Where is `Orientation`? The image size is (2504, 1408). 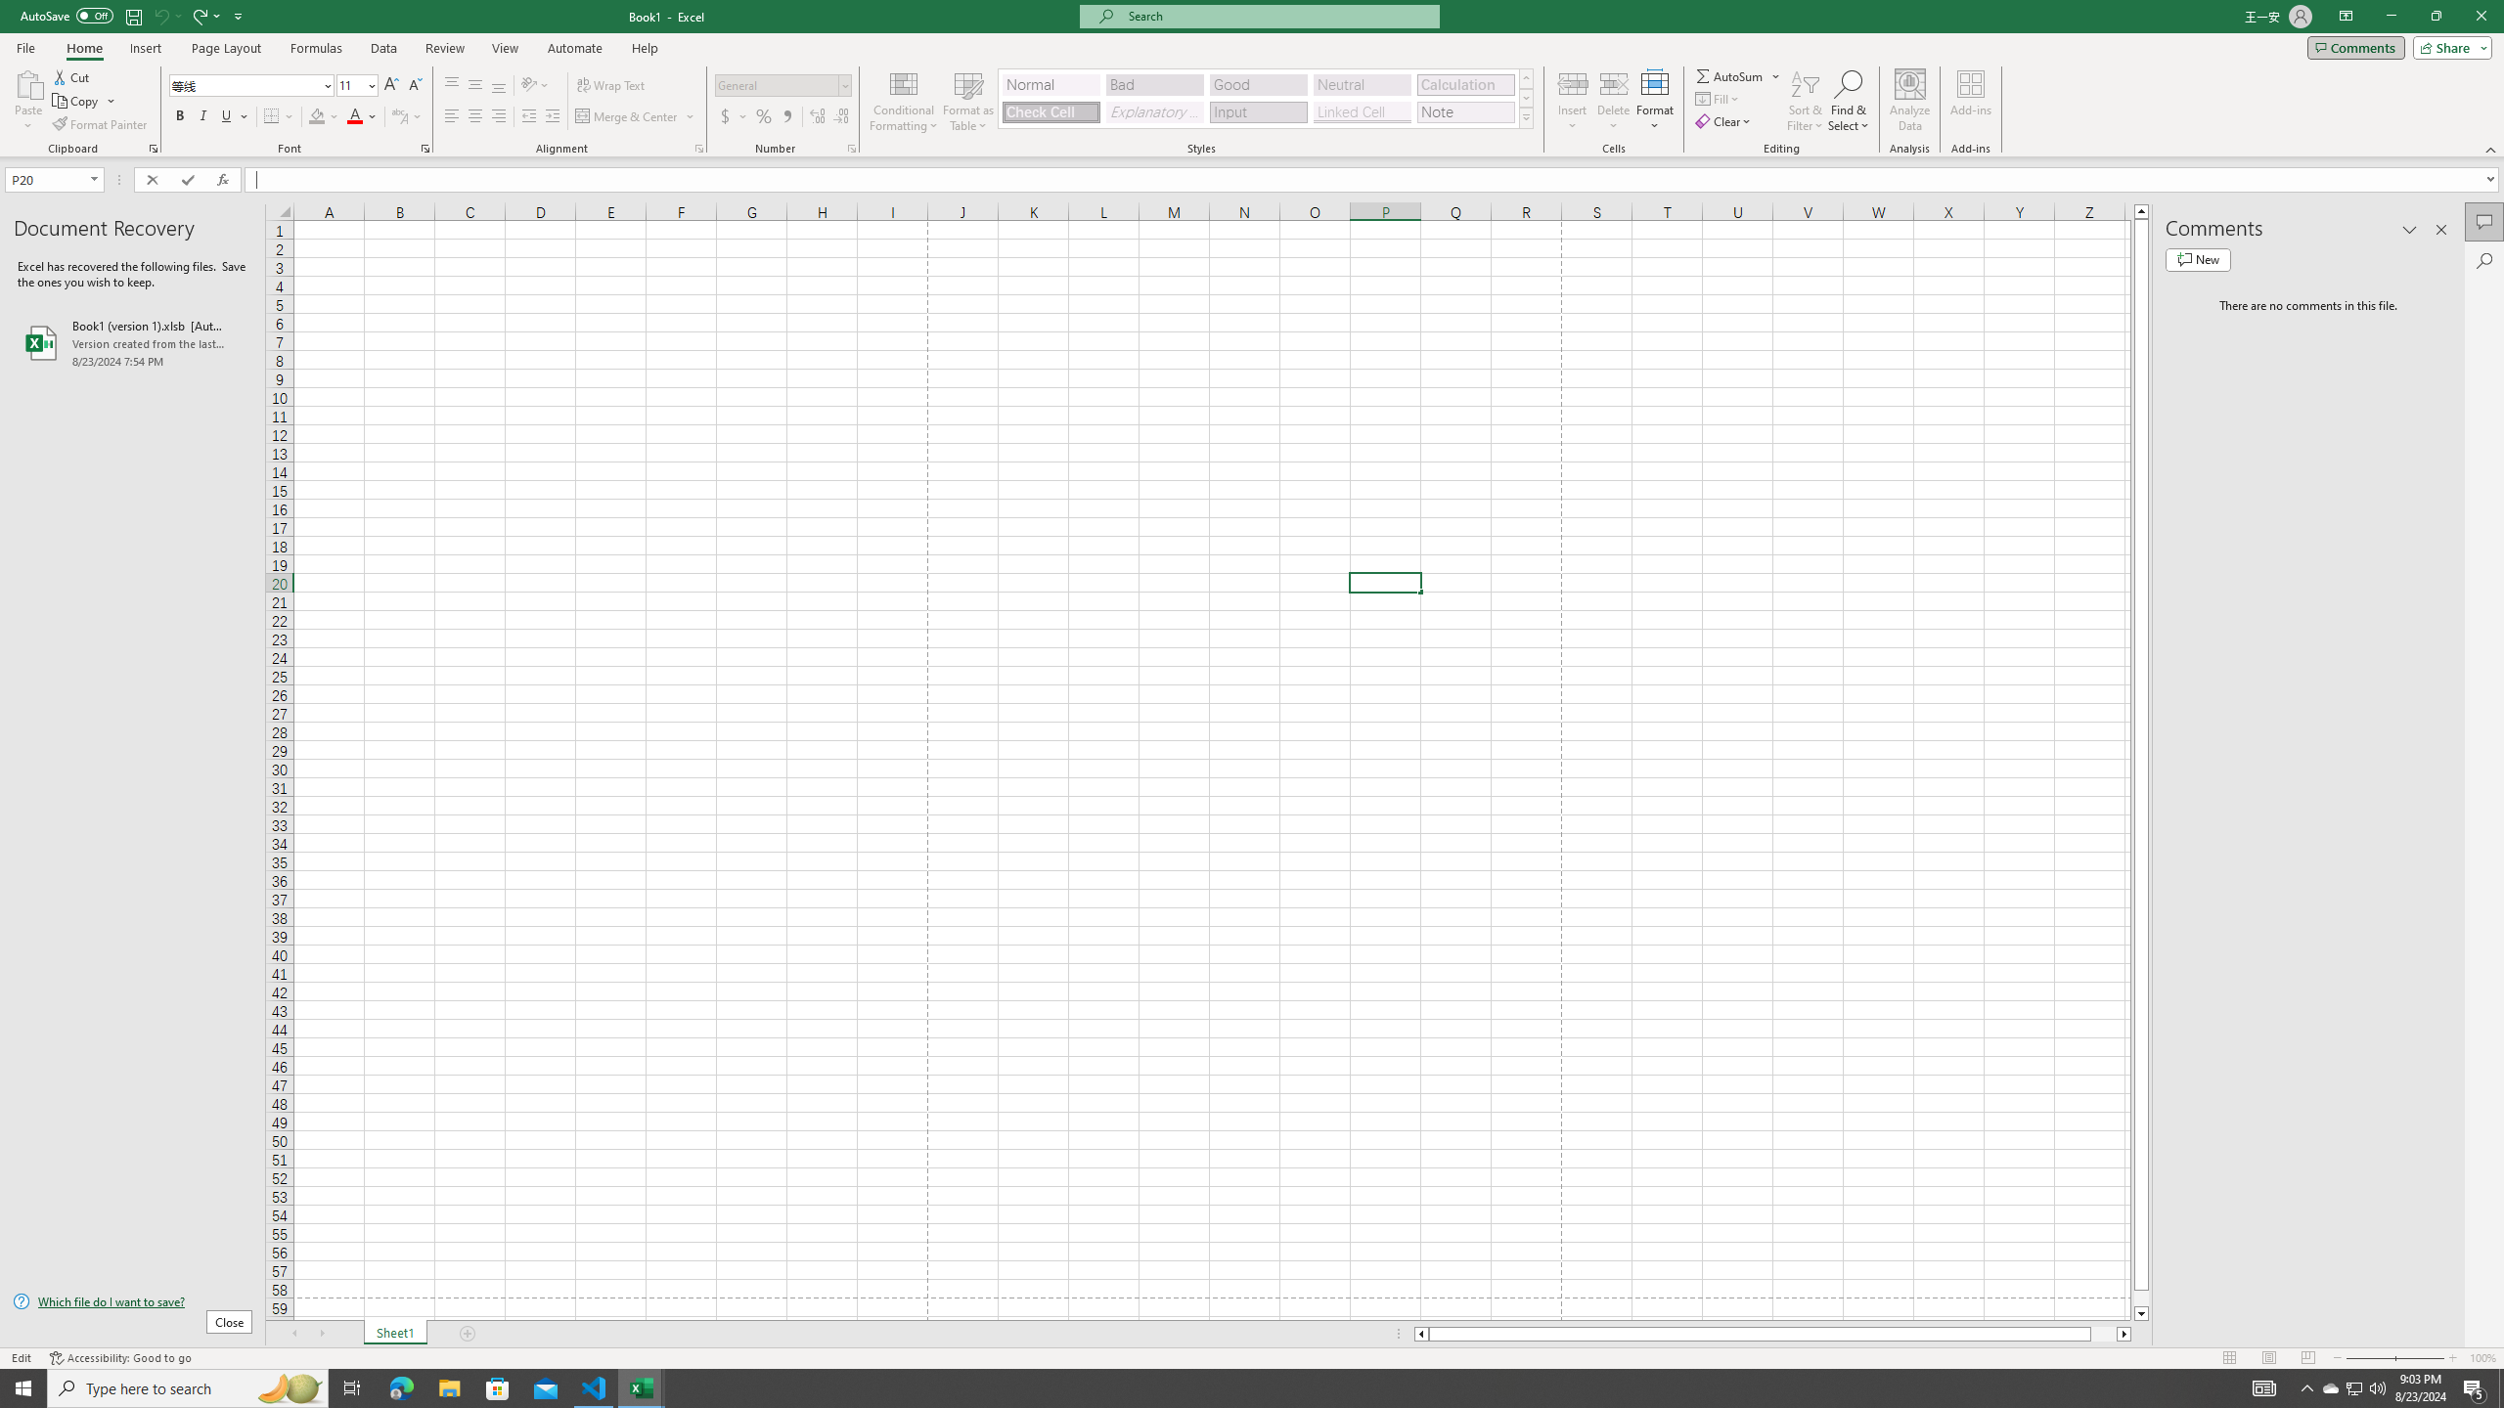
Orientation is located at coordinates (535, 86).